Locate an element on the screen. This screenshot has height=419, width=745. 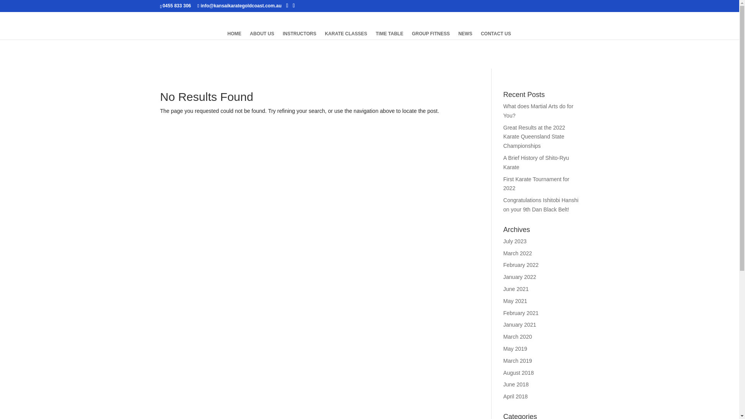
GROUP FITNESS is located at coordinates (431, 35).